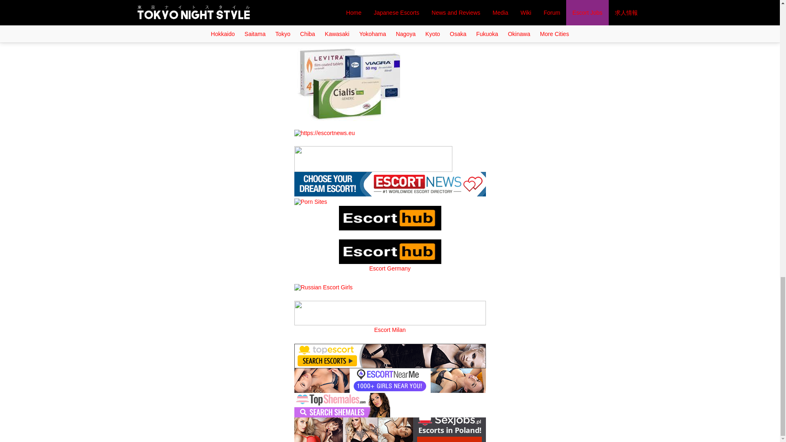 The width and height of the screenshot is (786, 442). Describe the element at coordinates (323, 286) in the screenshot. I see `Russian escort` at that location.